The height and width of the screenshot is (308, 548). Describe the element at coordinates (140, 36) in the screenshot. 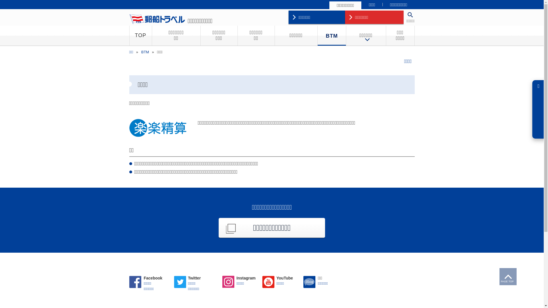

I see `TOP` at that location.